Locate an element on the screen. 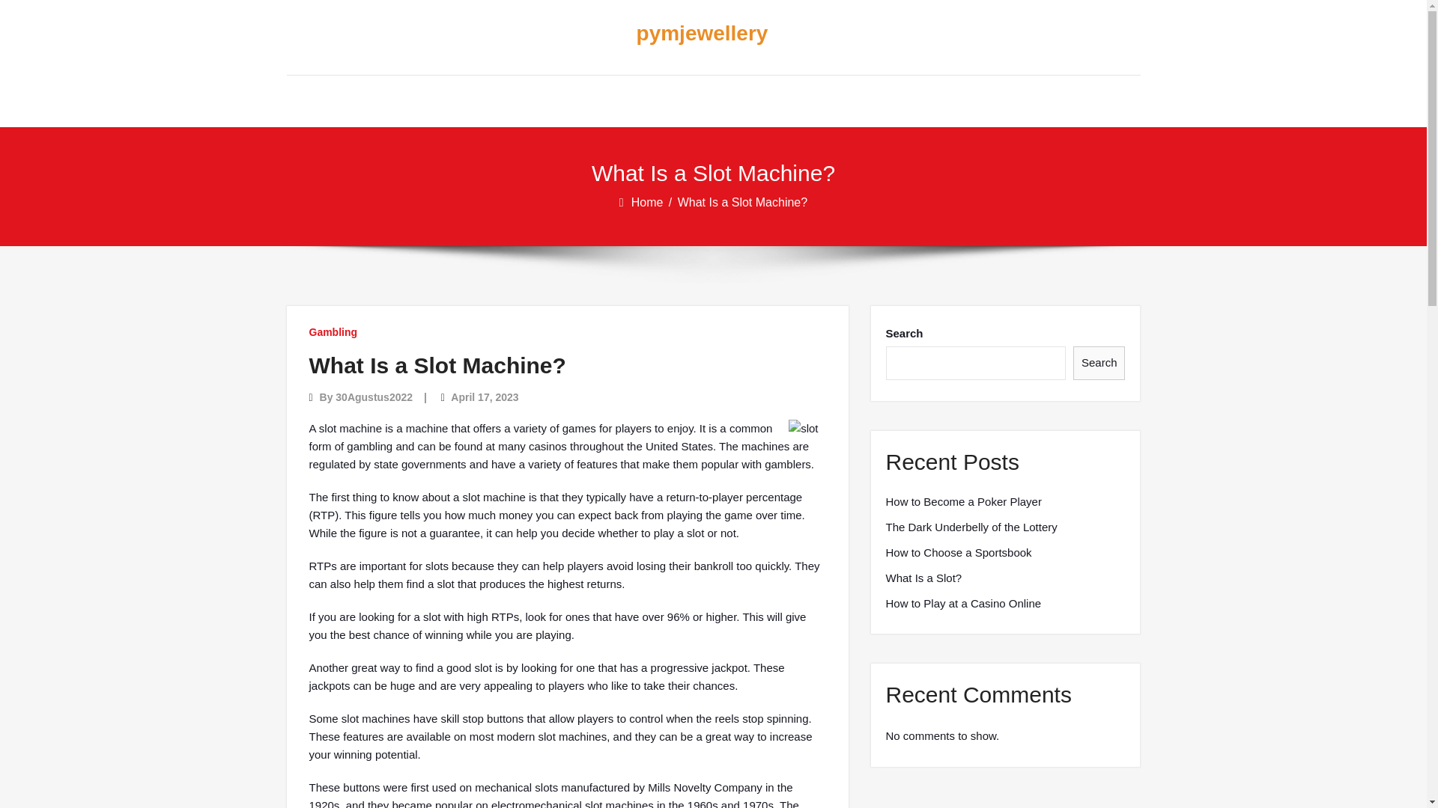 The image size is (1438, 808). Home is located at coordinates (648, 202).